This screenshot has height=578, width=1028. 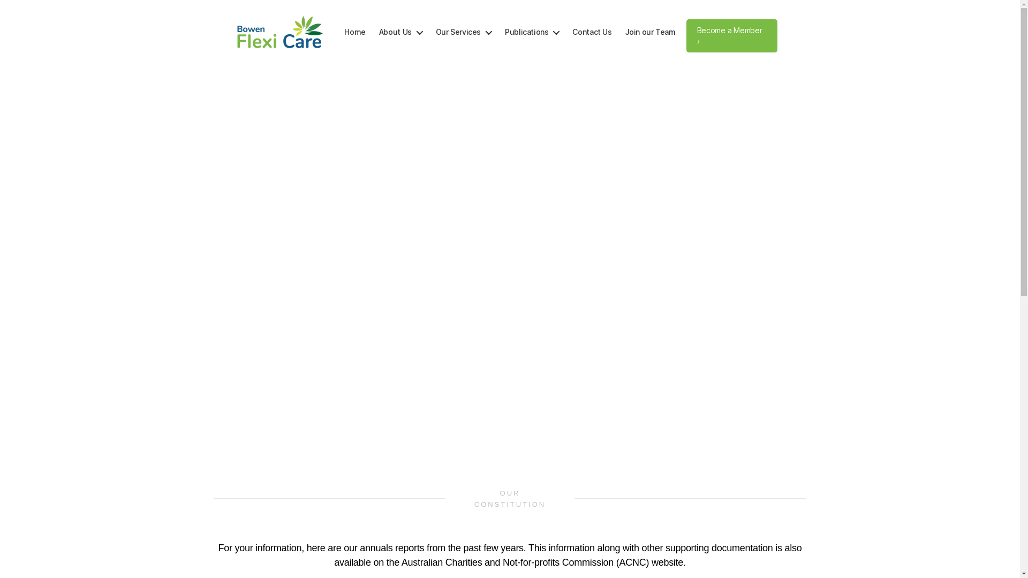 I want to click on About Us, so click(x=400, y=32).